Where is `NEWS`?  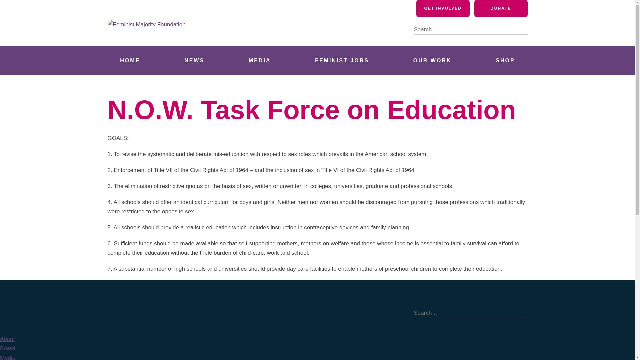
NEWS is located at coordinates (194, 61).